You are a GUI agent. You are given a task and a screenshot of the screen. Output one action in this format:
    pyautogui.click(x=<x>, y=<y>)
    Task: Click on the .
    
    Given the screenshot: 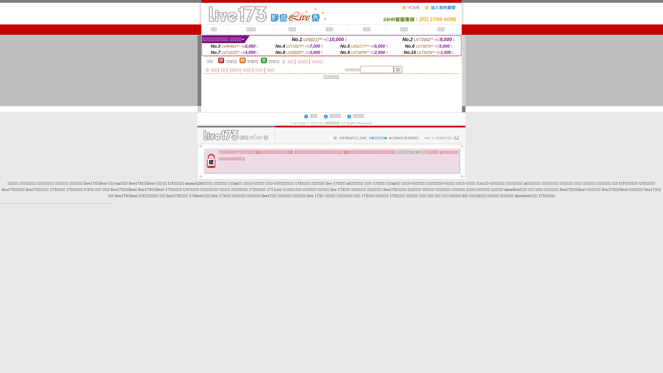 What is the action you would take?
    pyautogui.click(x=9, y=202)
    